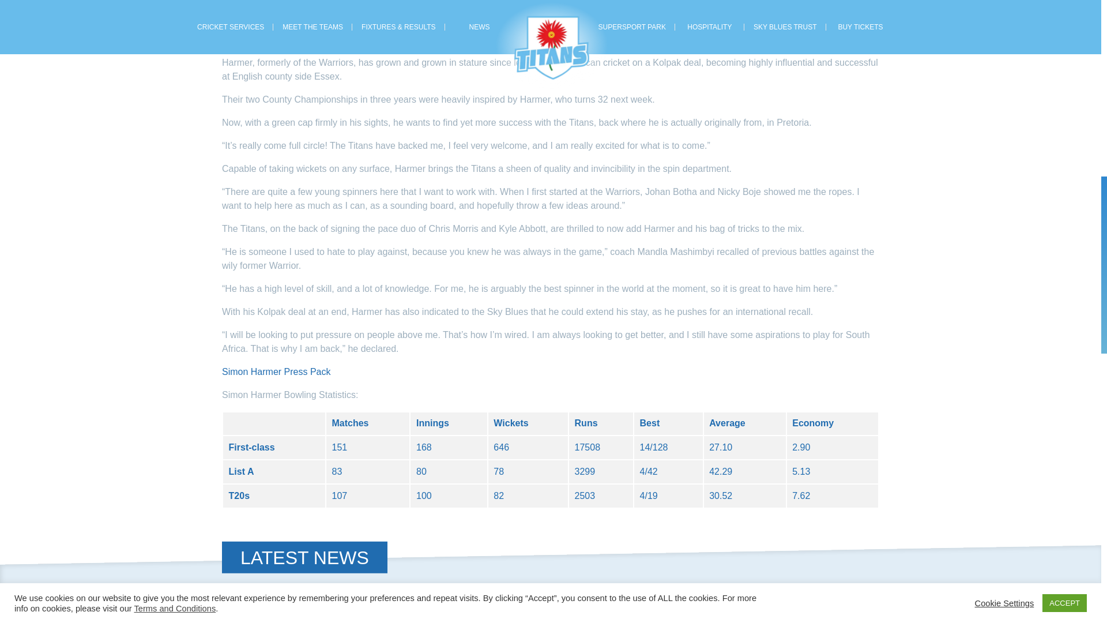 This screenshot has width=1107, height=623. What do you see at coordinates (277, 371) in the screenshot?
I see `Simon Harmer Press Pack` at bounding box center [277, 371].